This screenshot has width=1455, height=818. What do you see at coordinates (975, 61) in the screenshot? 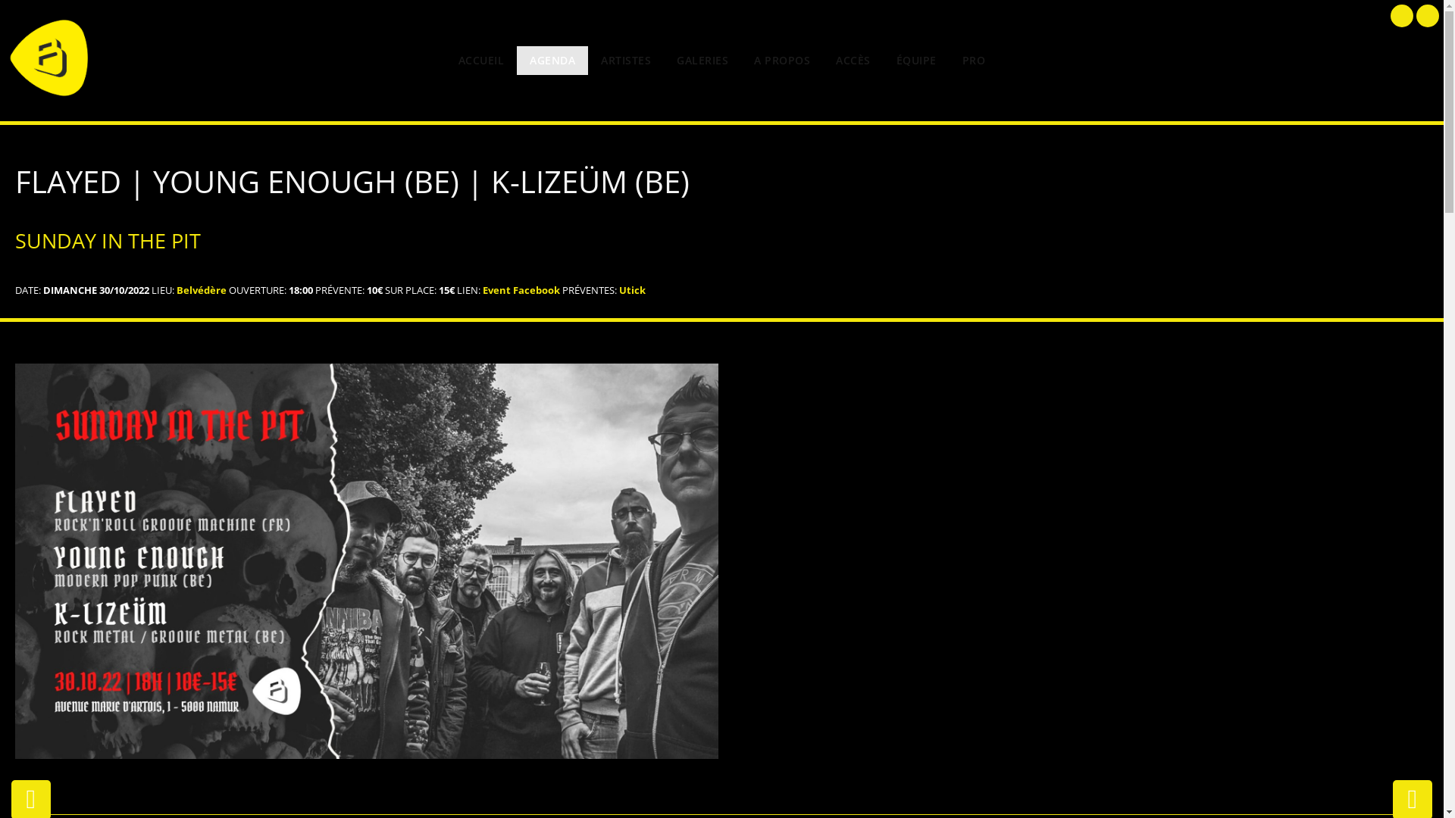
I see `PRO` at bounding box center [975, 61].